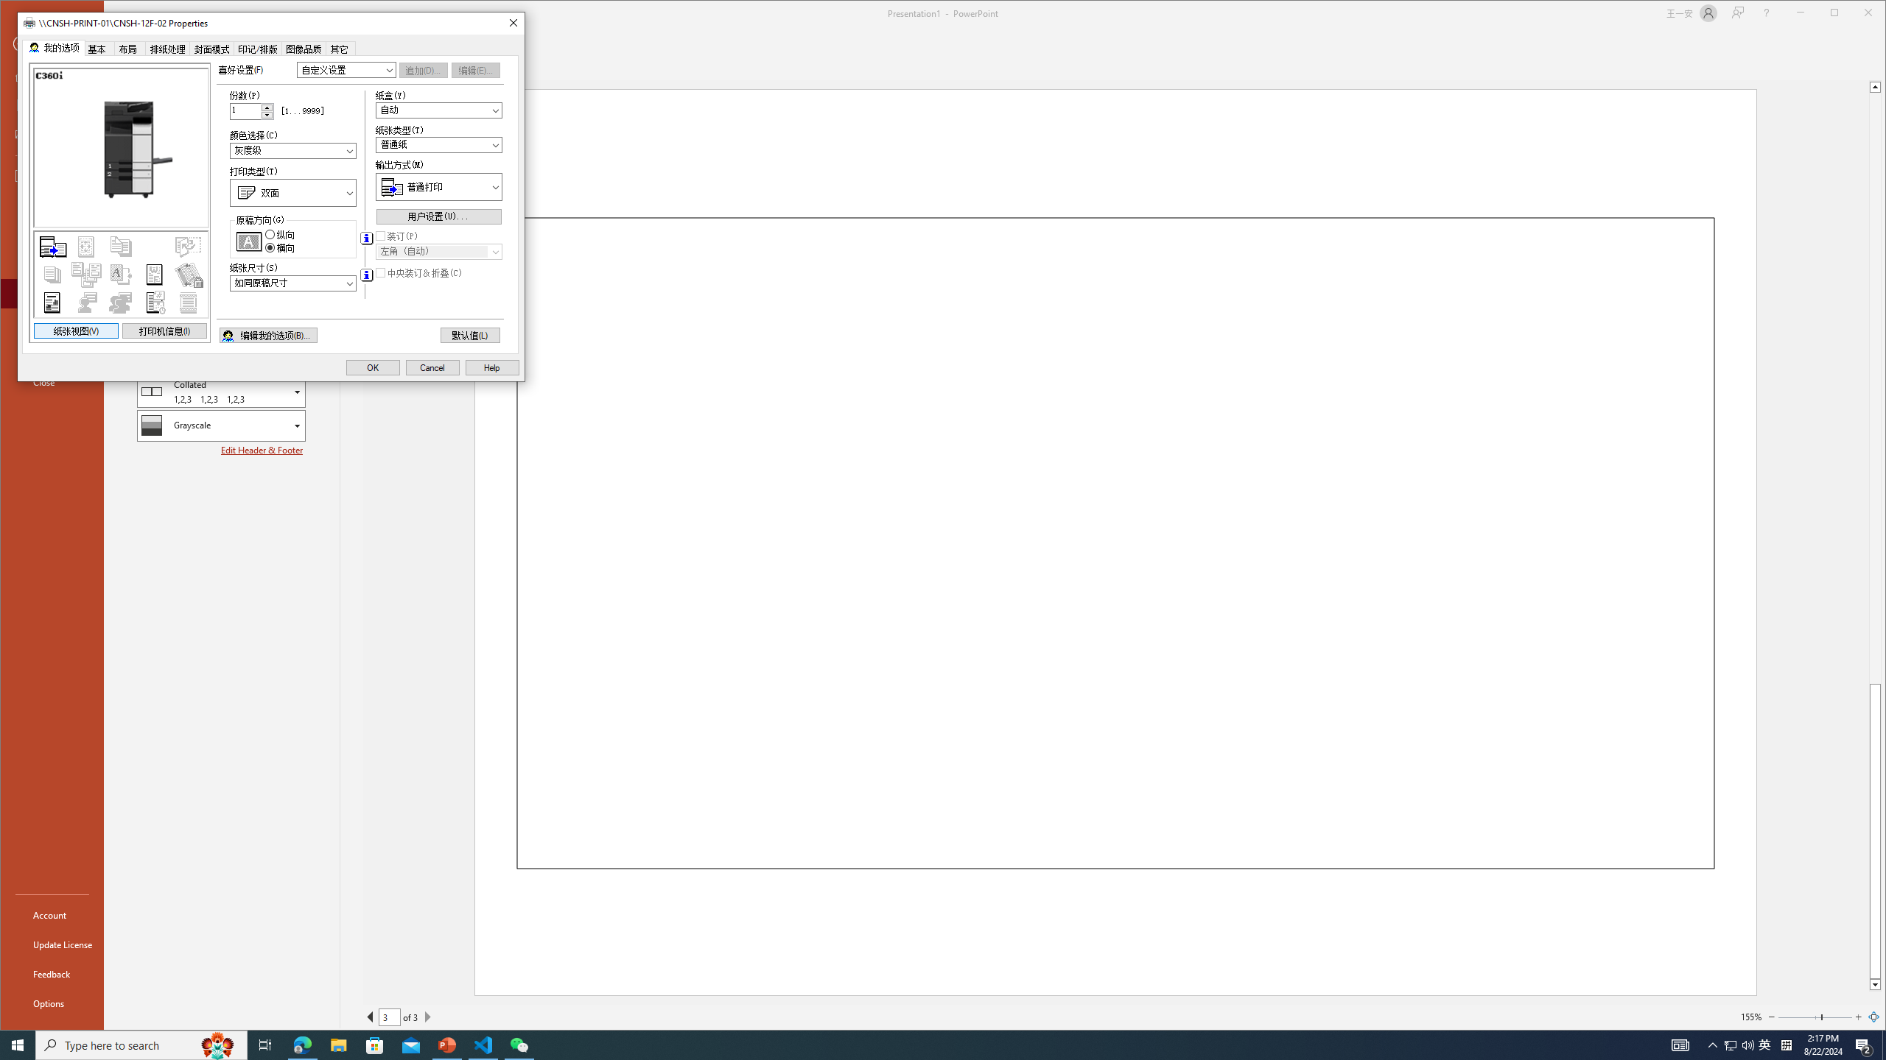 The width and height of the screenshot is (1886, 1060). I want to click on Summary, so click(122, 274).